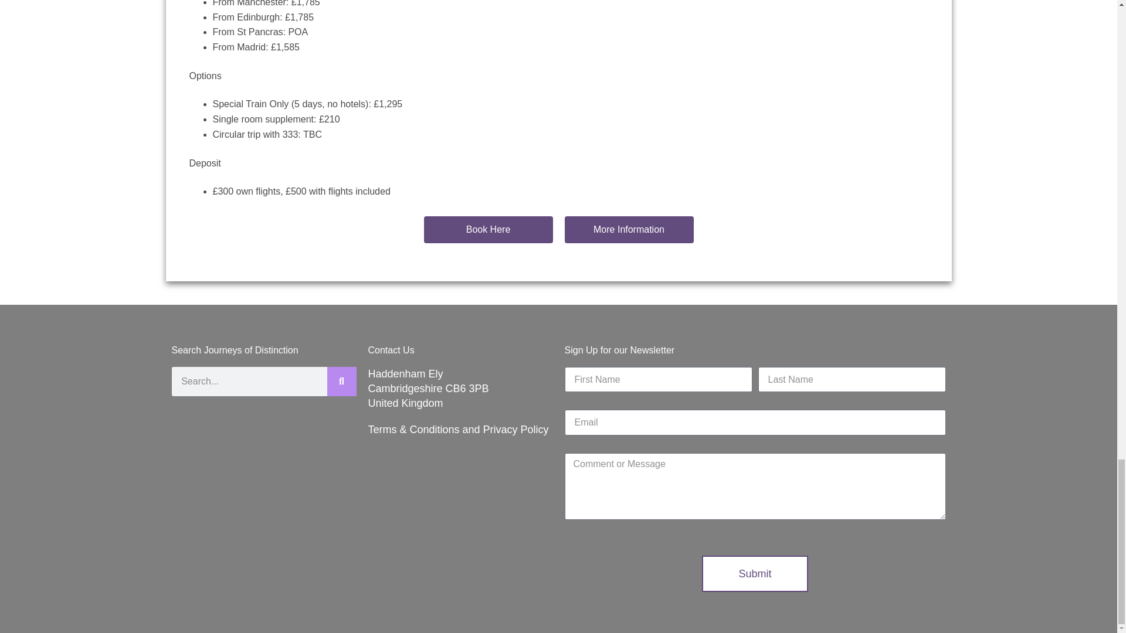 This screenshot has width=1126, height=633. What do you see at coordinates (629, 230) in the screenshot?
I see `More Information` at bounding box center [629, 230].